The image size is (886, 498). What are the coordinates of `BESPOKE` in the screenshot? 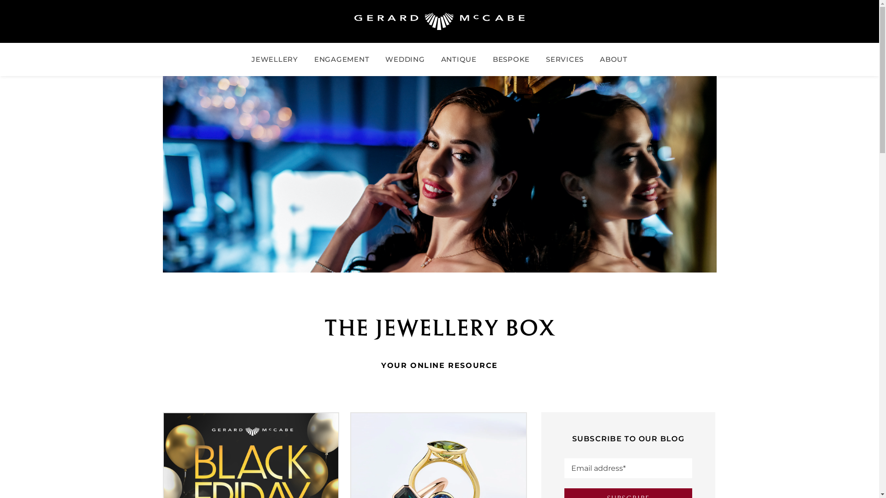 It's located at (511, 59).